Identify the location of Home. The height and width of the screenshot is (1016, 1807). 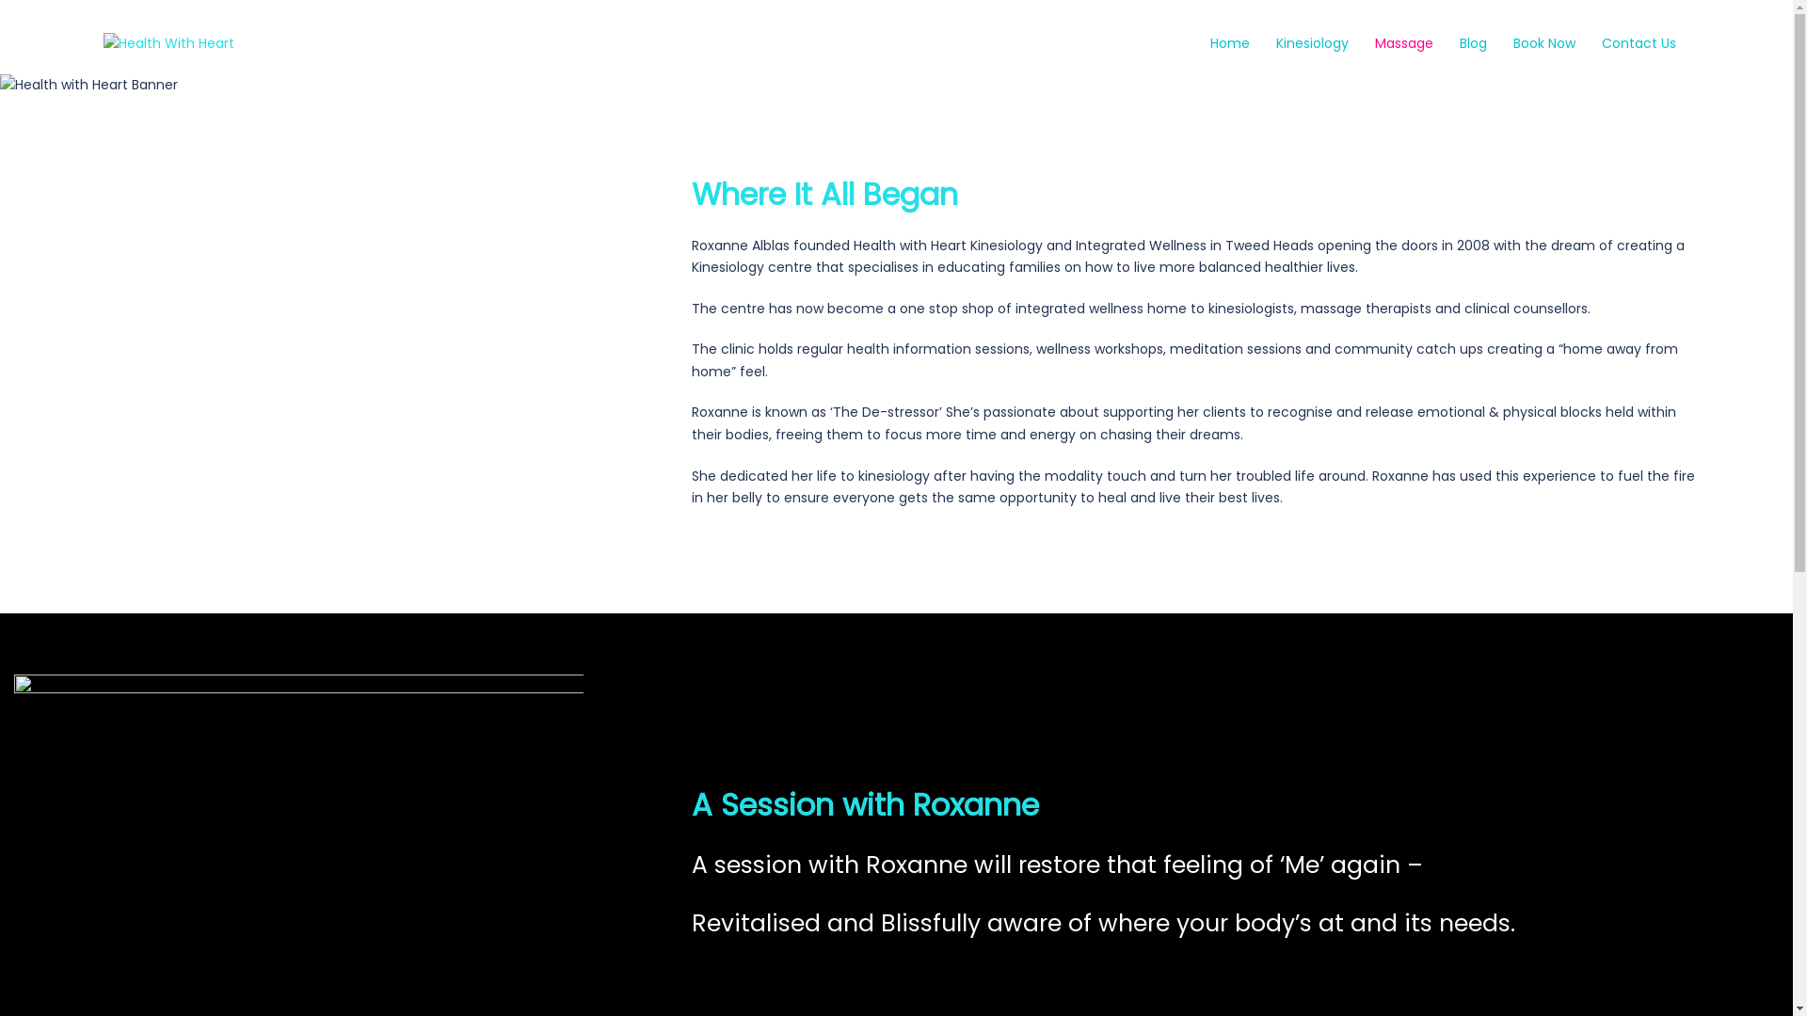
(1230, 44).